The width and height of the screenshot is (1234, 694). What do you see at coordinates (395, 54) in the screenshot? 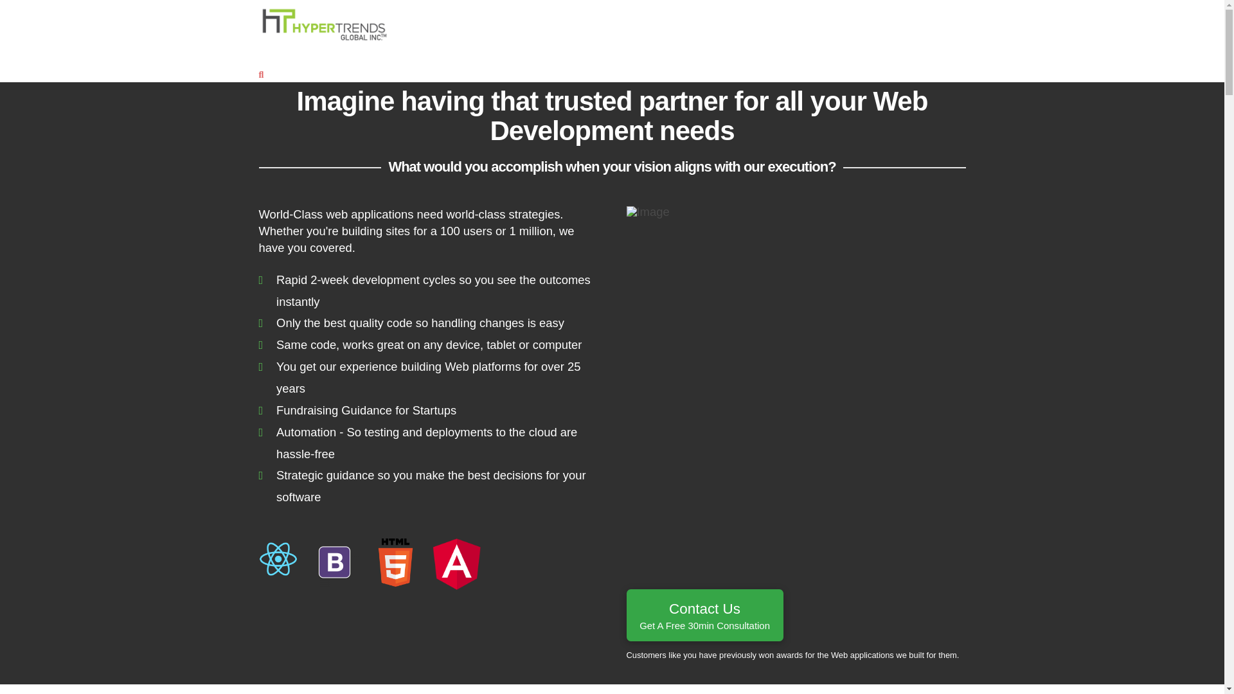
I see `Work` at bounding box center [395, 54].